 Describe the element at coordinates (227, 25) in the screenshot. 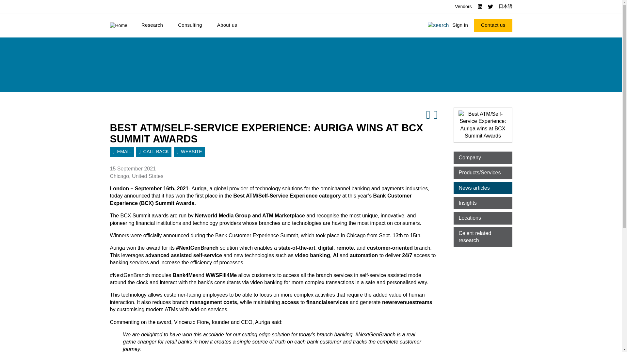

I see `About us` at that location.